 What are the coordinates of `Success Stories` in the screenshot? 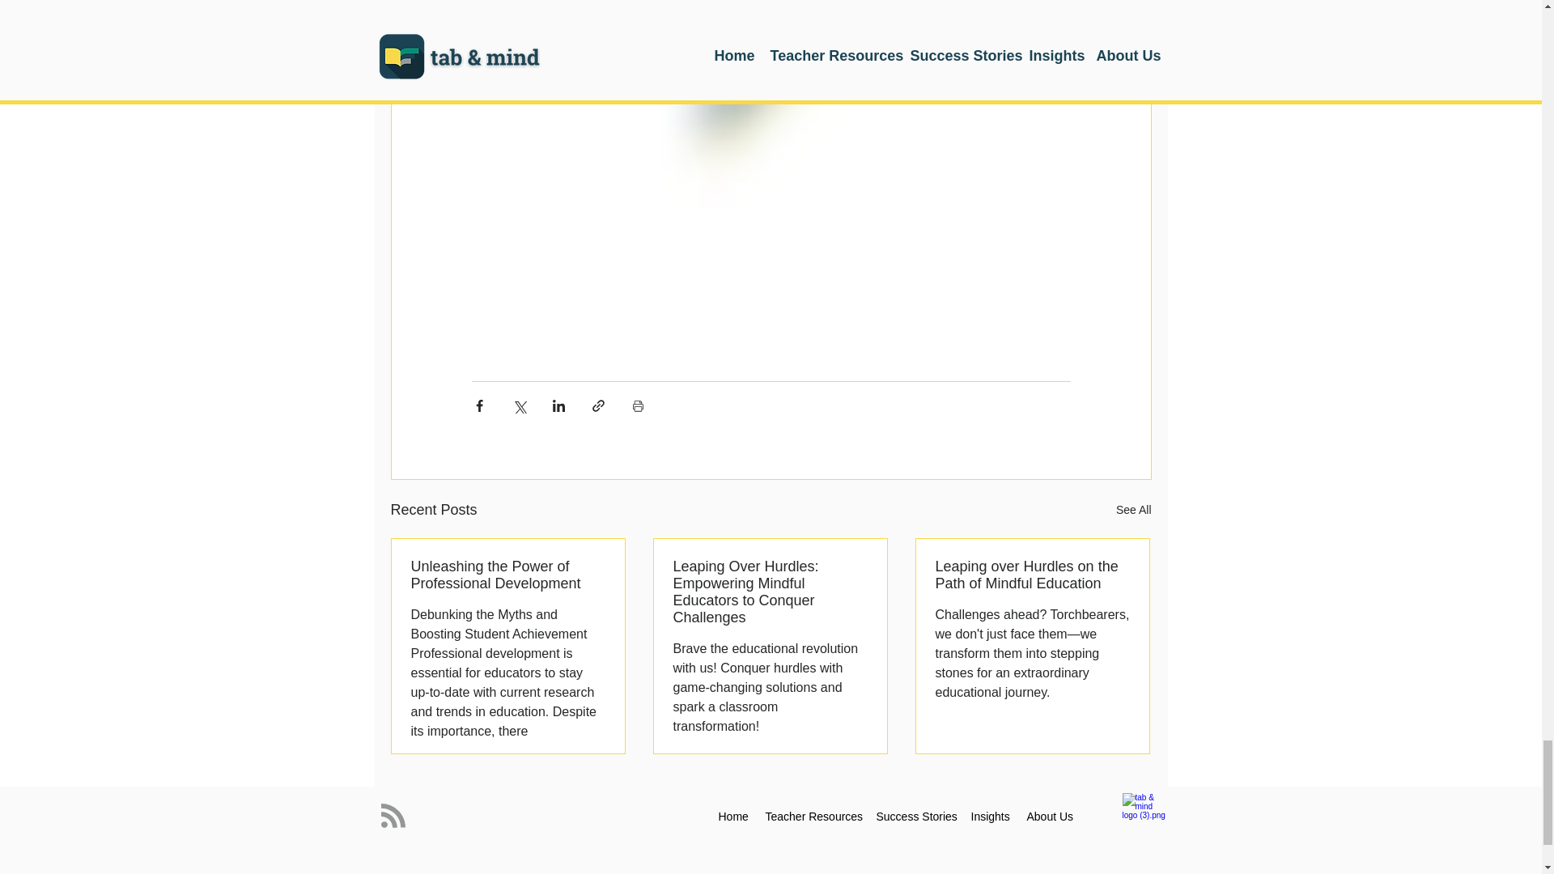 It's located at (915, 816).